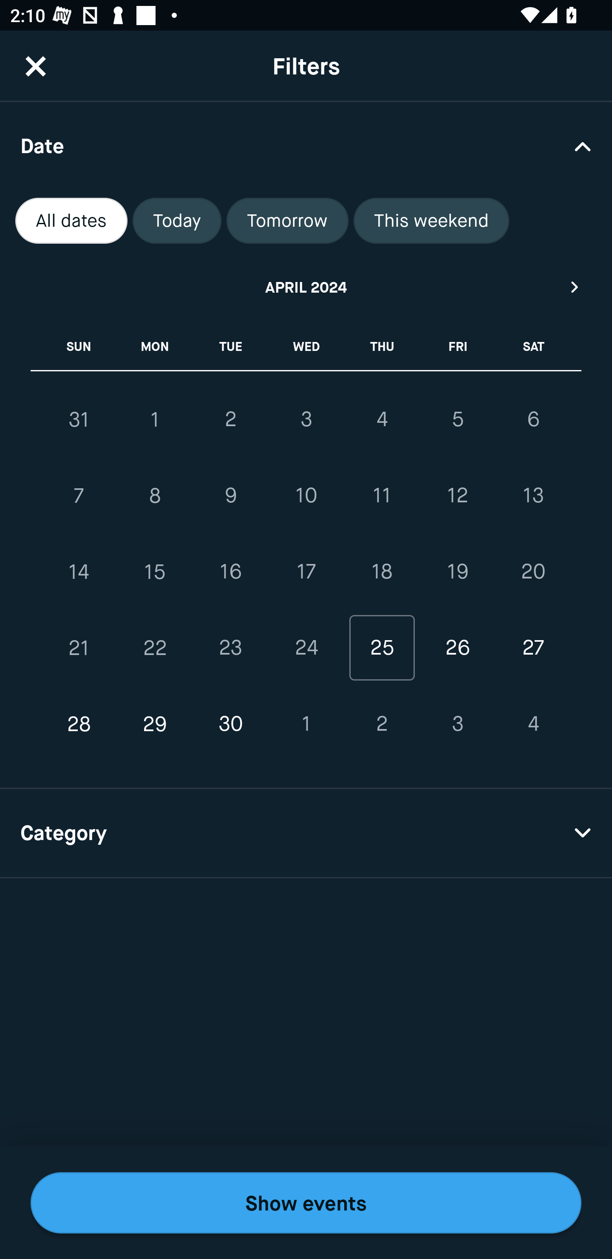 The width and height of the screenshot is (612, 1259). I want to click on 21, so click(79, 647).